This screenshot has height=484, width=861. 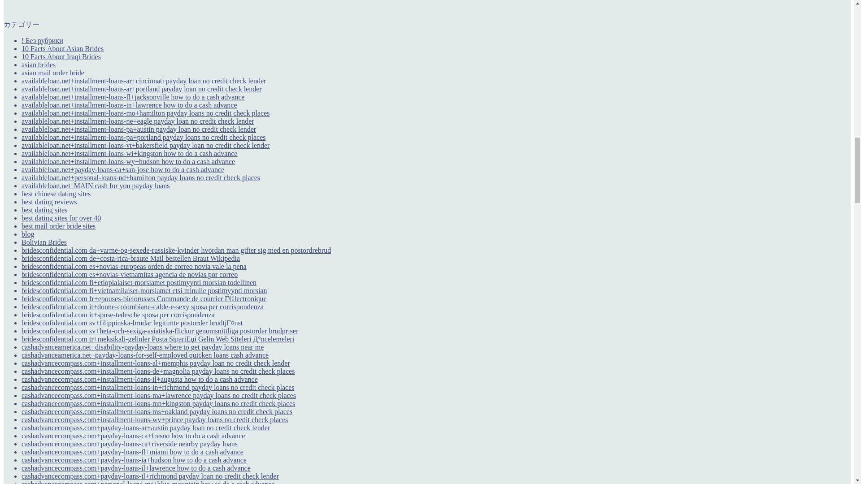 What do you see at coordinates (62, 48) in the screenshot?
I see `10 Facts About Asian Brides` at bounding box center [62, 48].